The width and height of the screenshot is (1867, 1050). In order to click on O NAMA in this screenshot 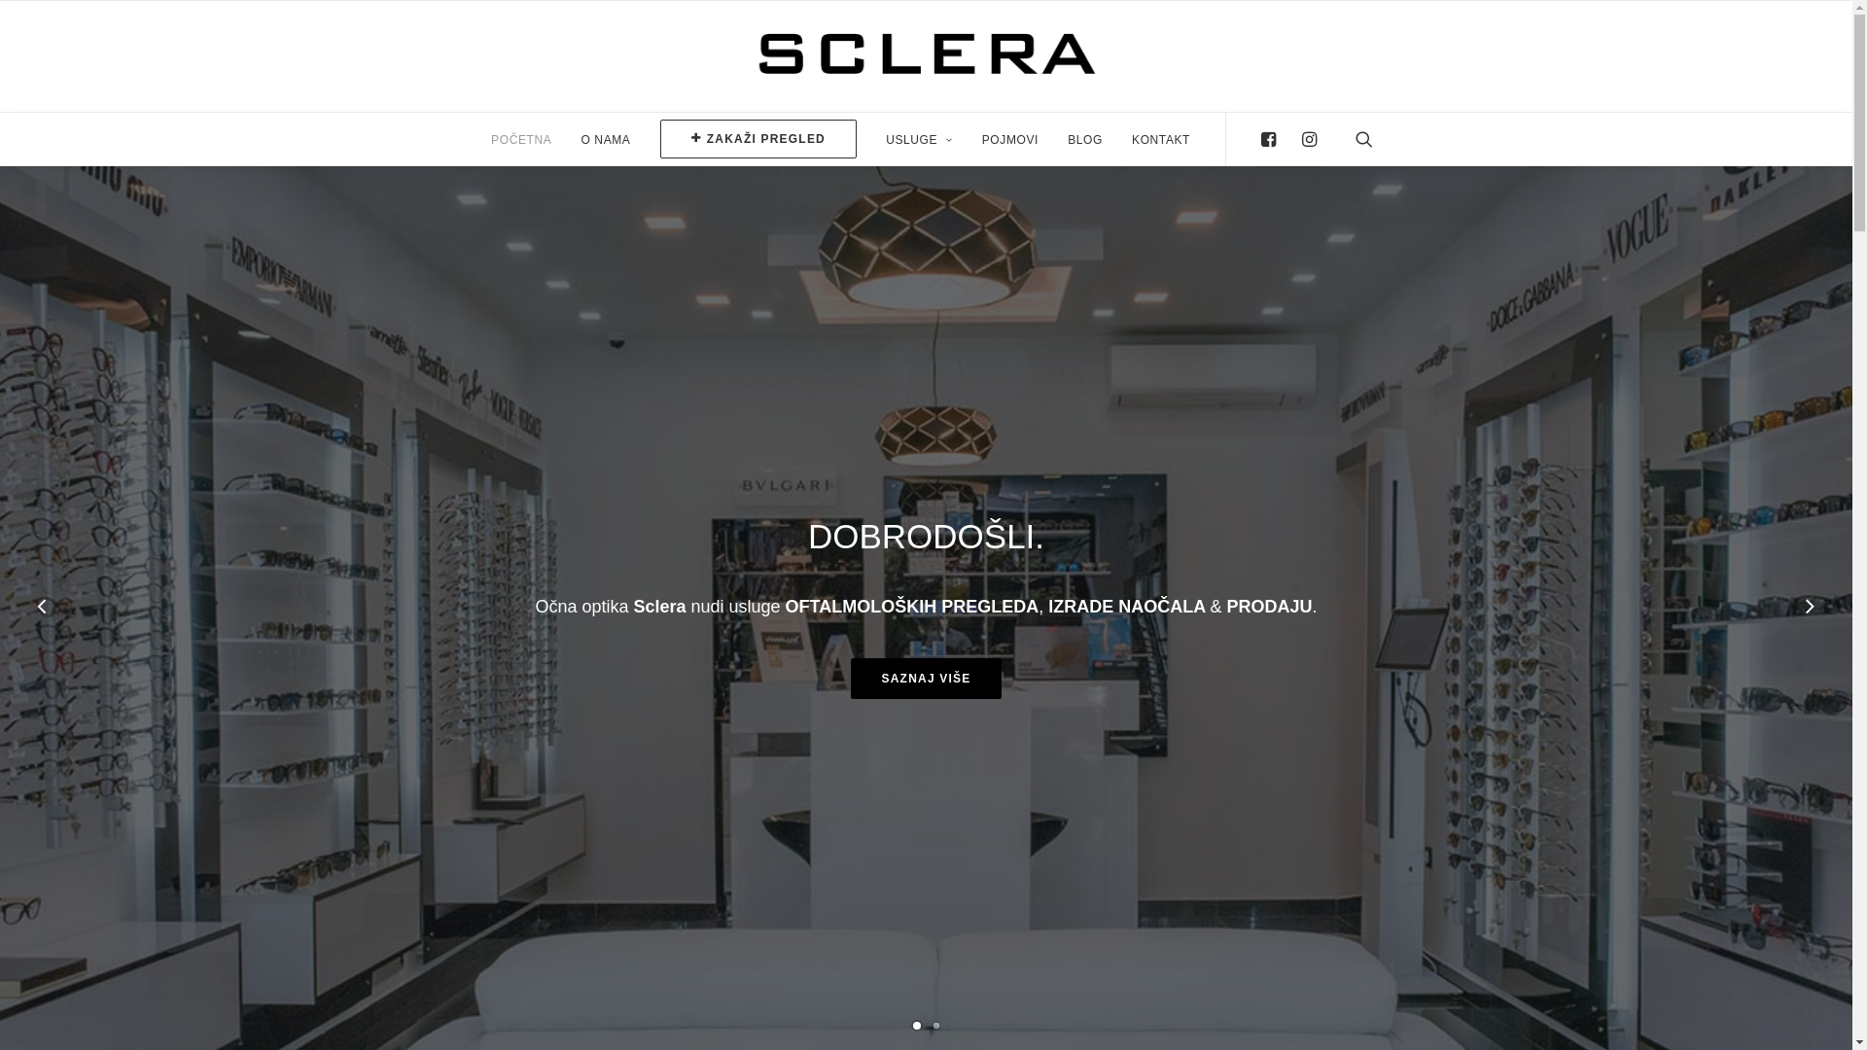, I will do `click(605, 139)`.